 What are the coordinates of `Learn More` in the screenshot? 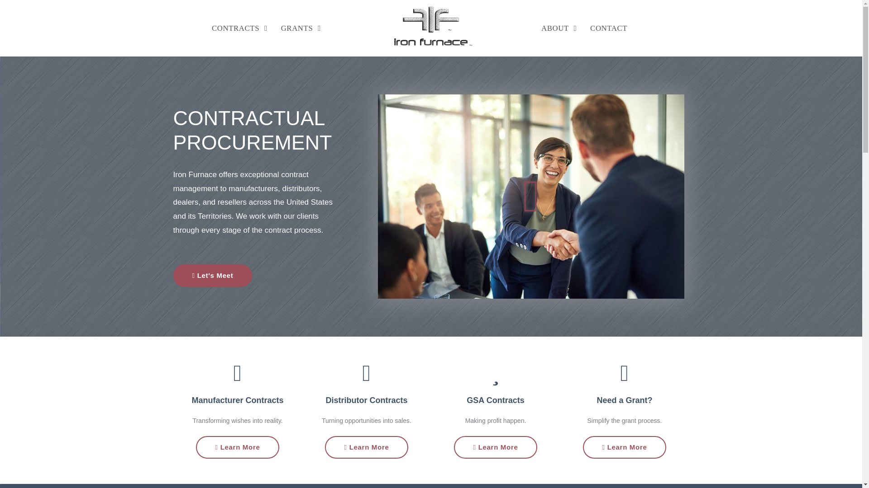 It's located at (366, 447).